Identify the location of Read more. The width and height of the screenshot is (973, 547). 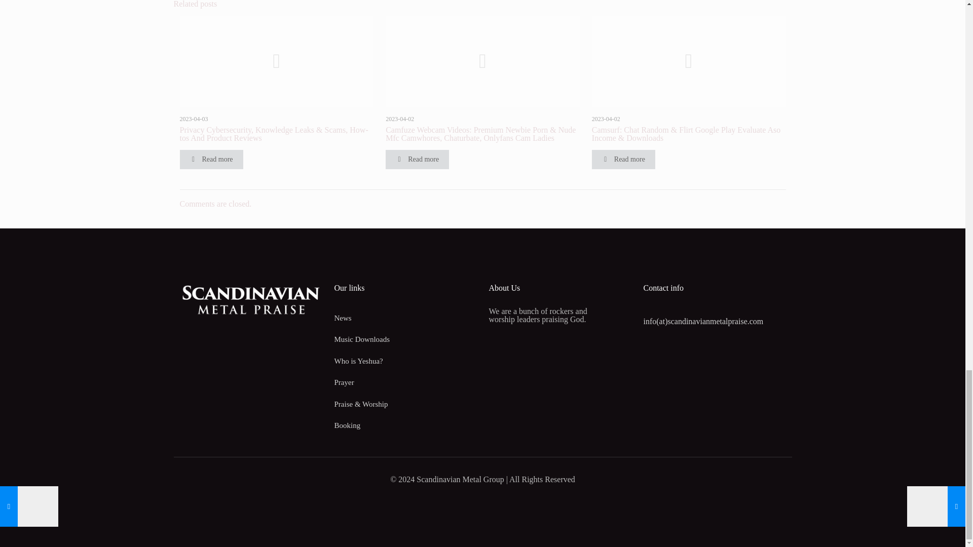
(417, 159).